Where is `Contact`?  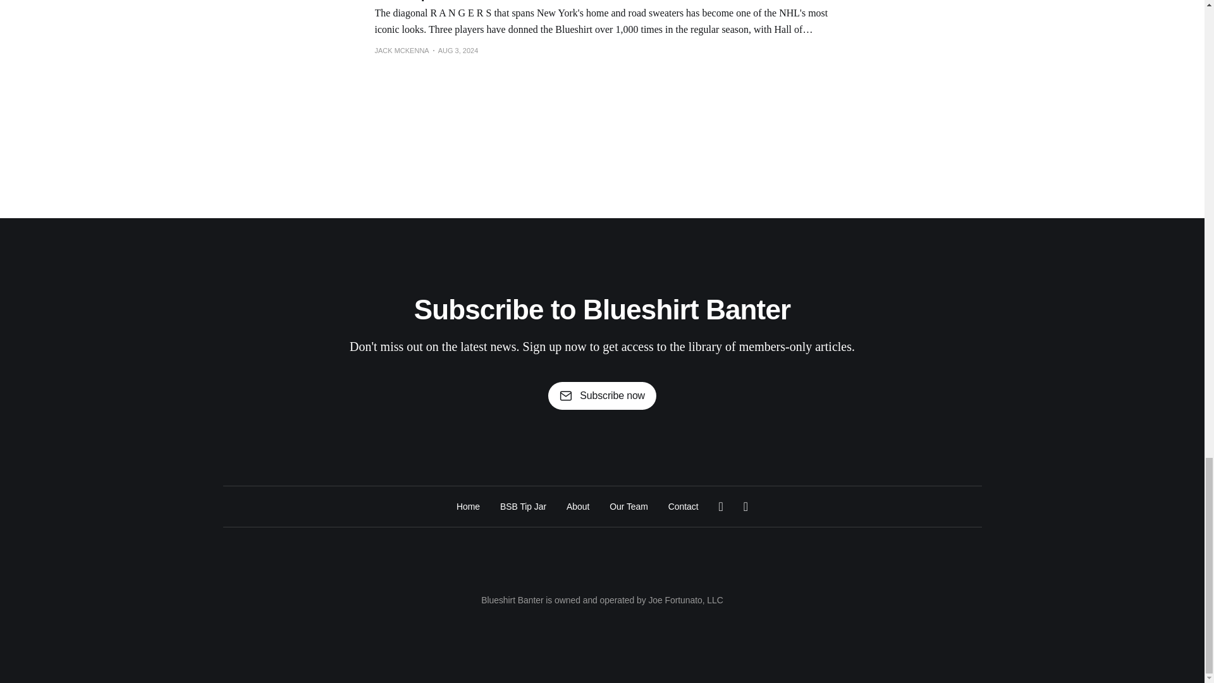 Contact is located at coordinates (684, 506).